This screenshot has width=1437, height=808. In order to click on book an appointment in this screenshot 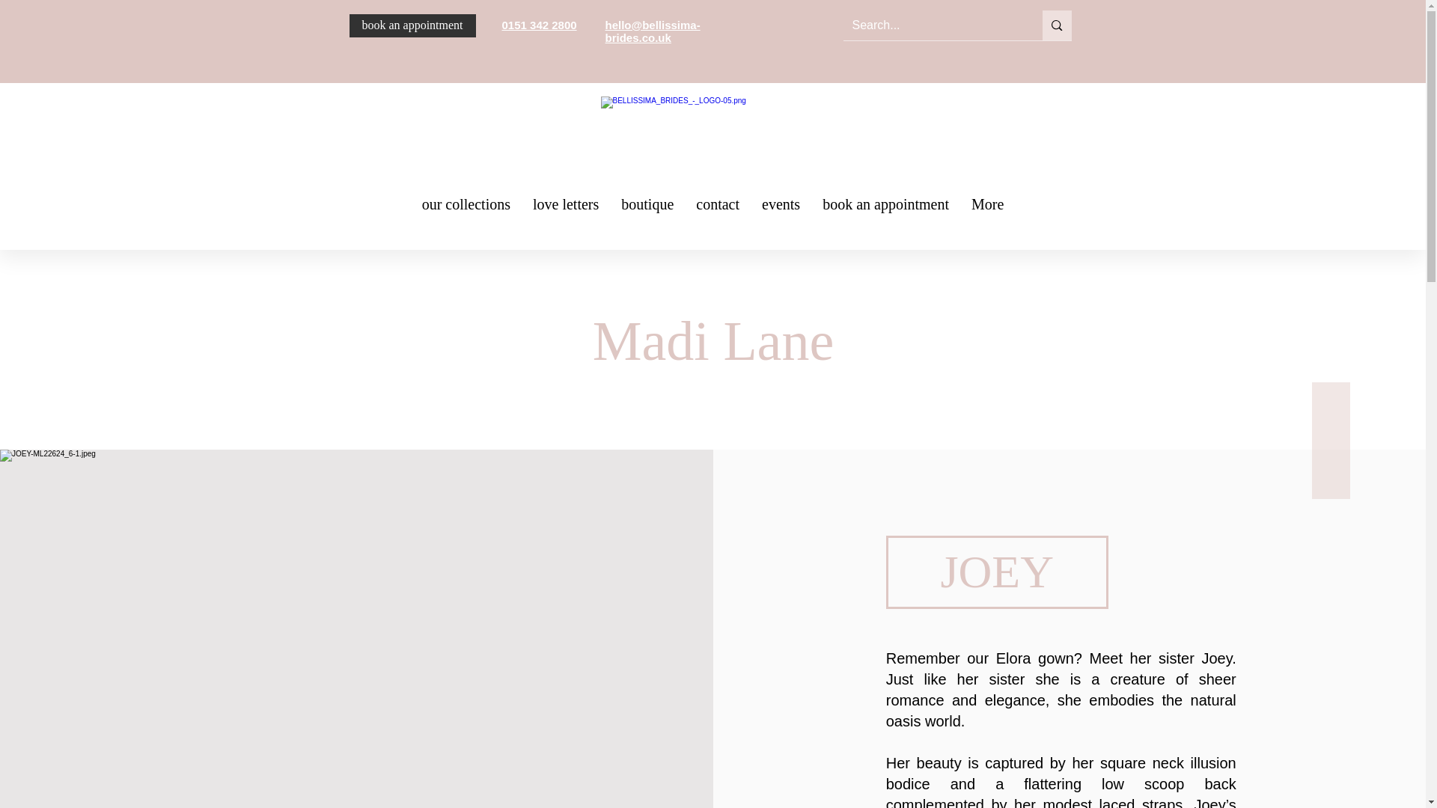, I will do `click(412, 25)`.